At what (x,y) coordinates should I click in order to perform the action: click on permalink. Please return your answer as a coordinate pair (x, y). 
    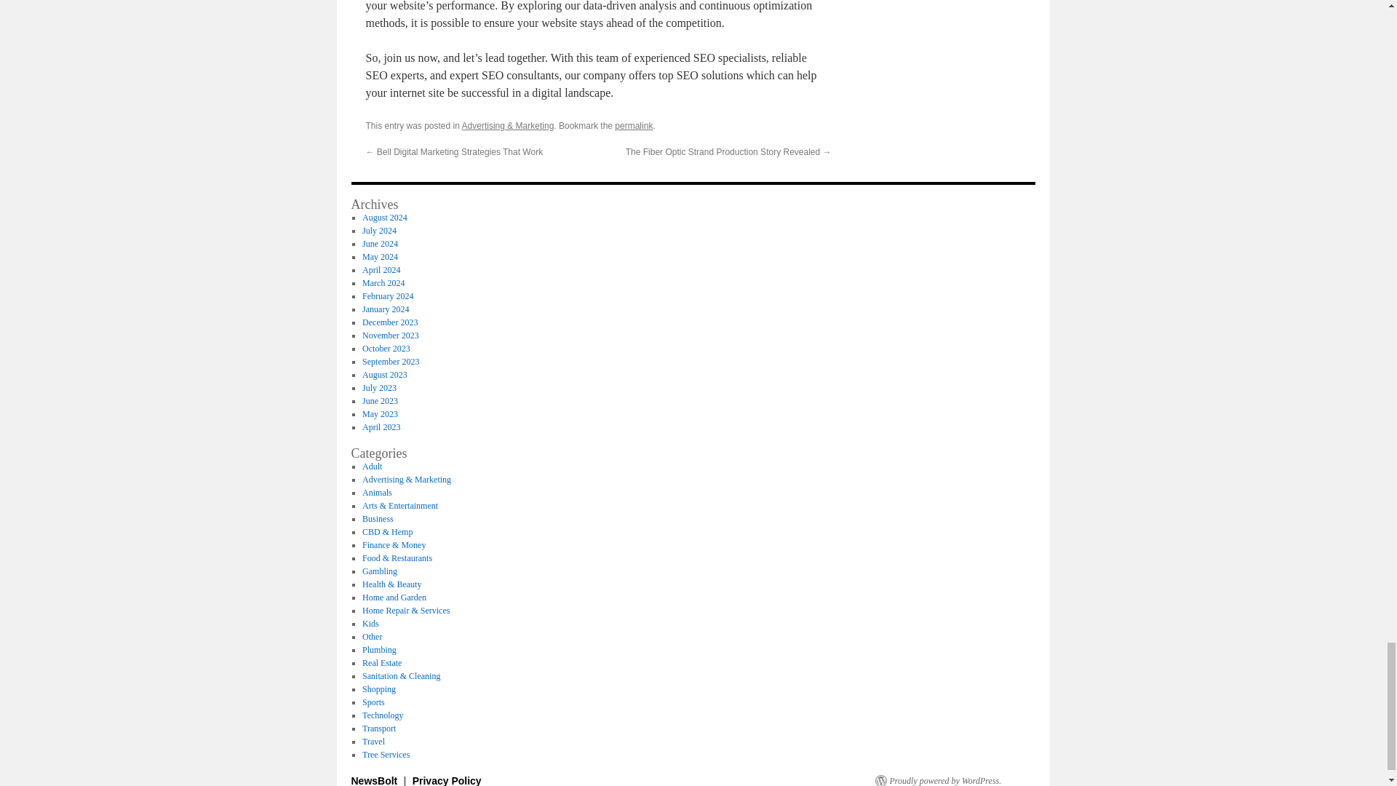
    Looking at the image, I should click on (633, 126).